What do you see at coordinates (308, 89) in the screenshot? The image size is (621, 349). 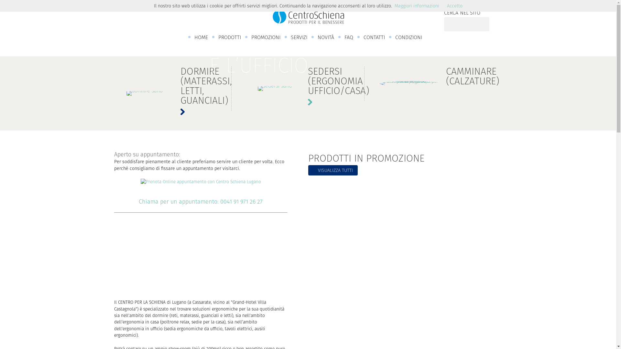 I see `Sedersi (Ergonomia Ufficio/Casa)` at bounding box center [308, 89].